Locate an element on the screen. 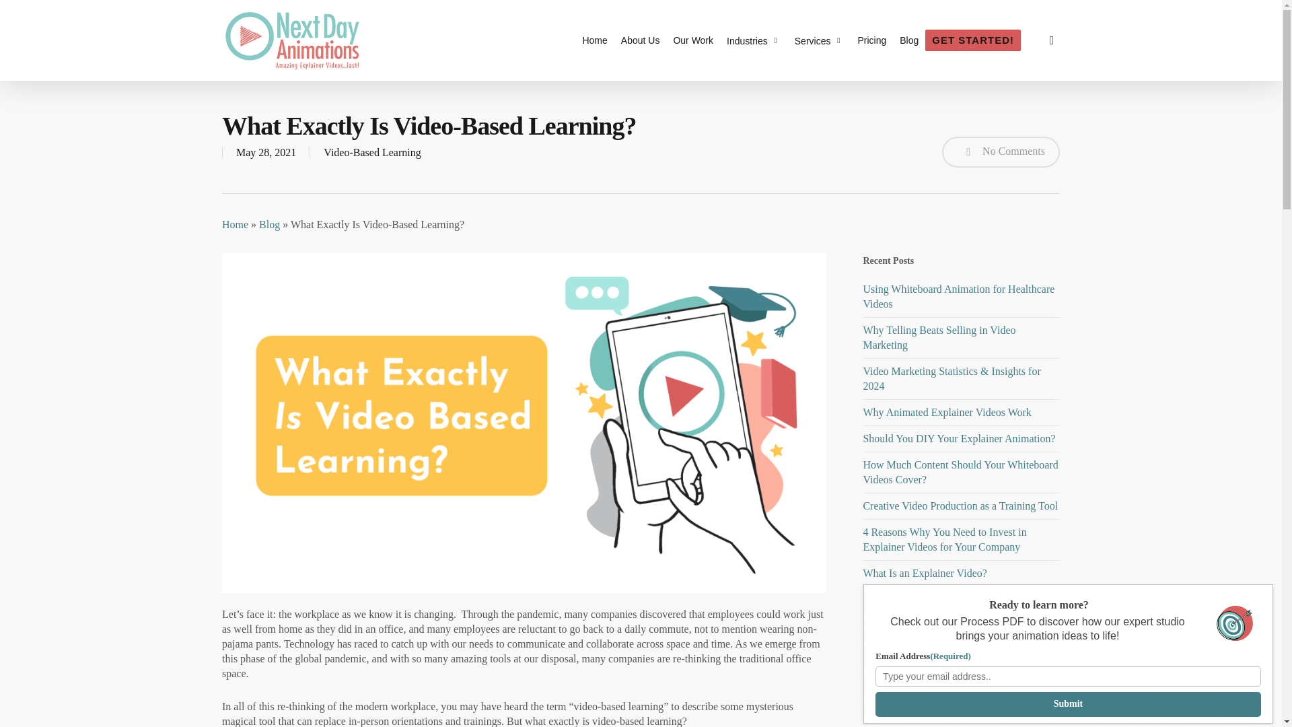  GET STARTED! is located at coordinates (972, 40).